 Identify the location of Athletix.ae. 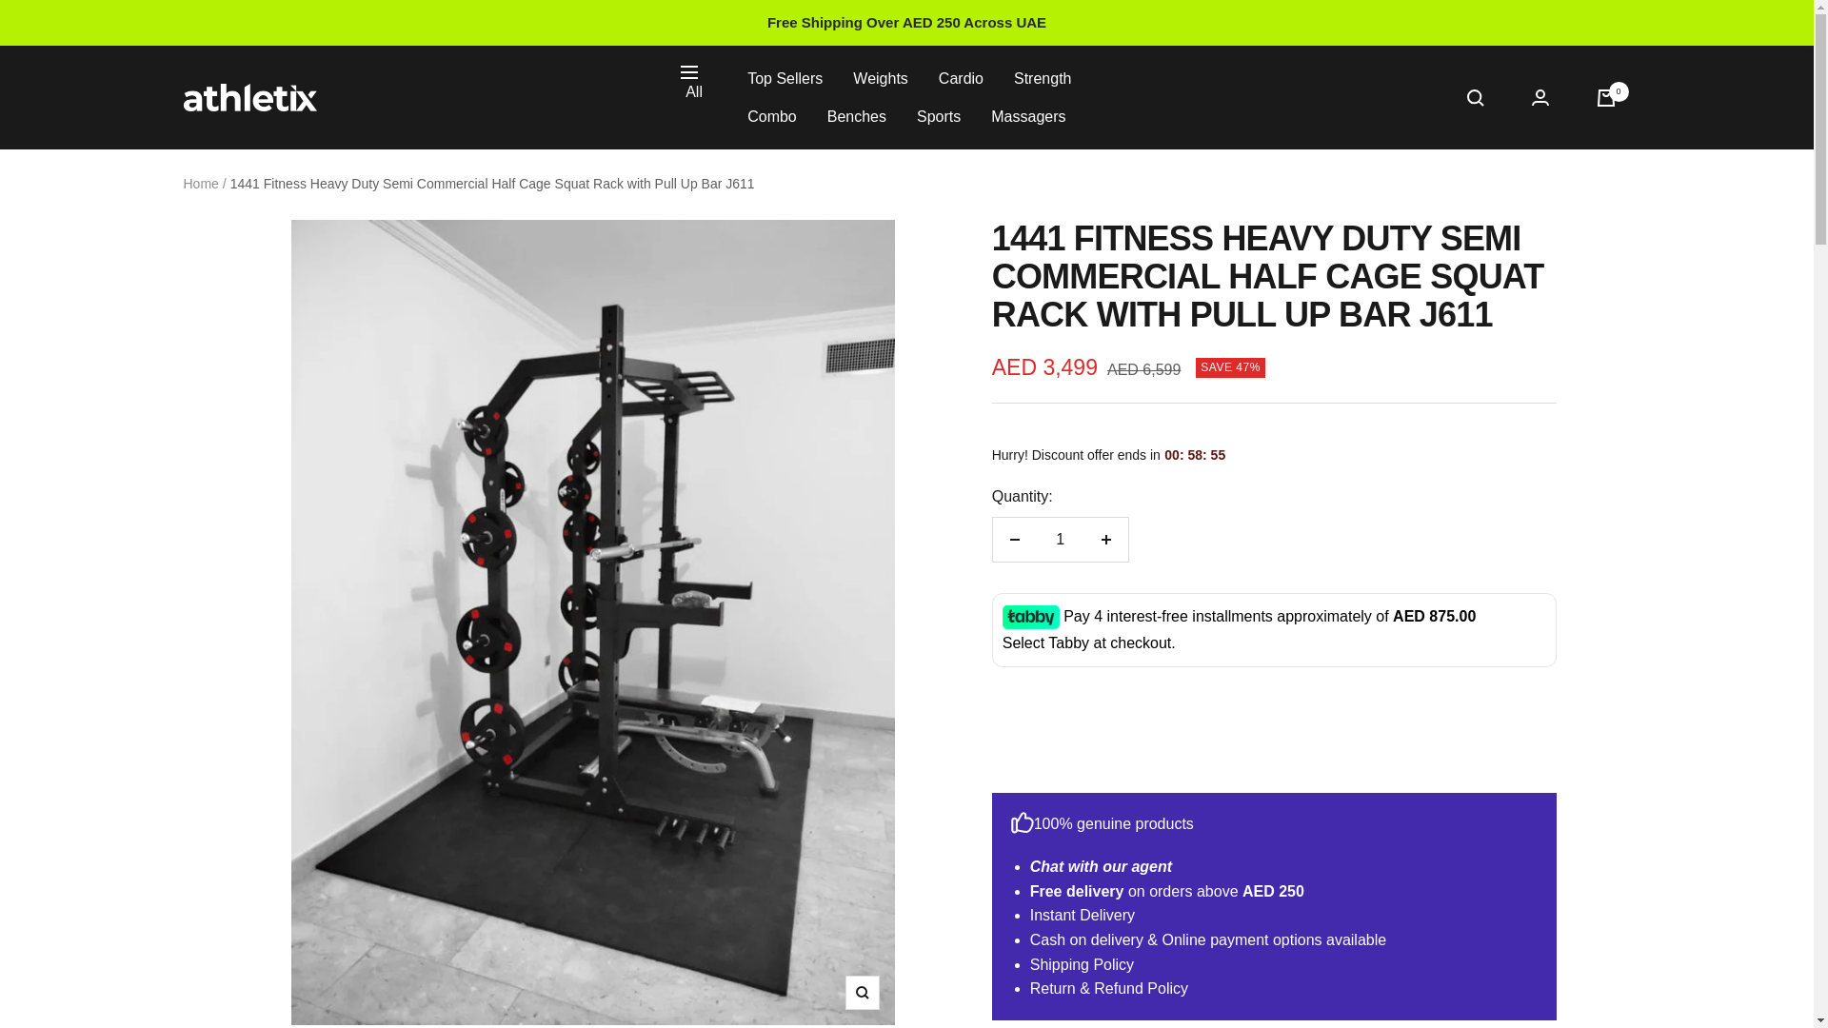
(249, 97).